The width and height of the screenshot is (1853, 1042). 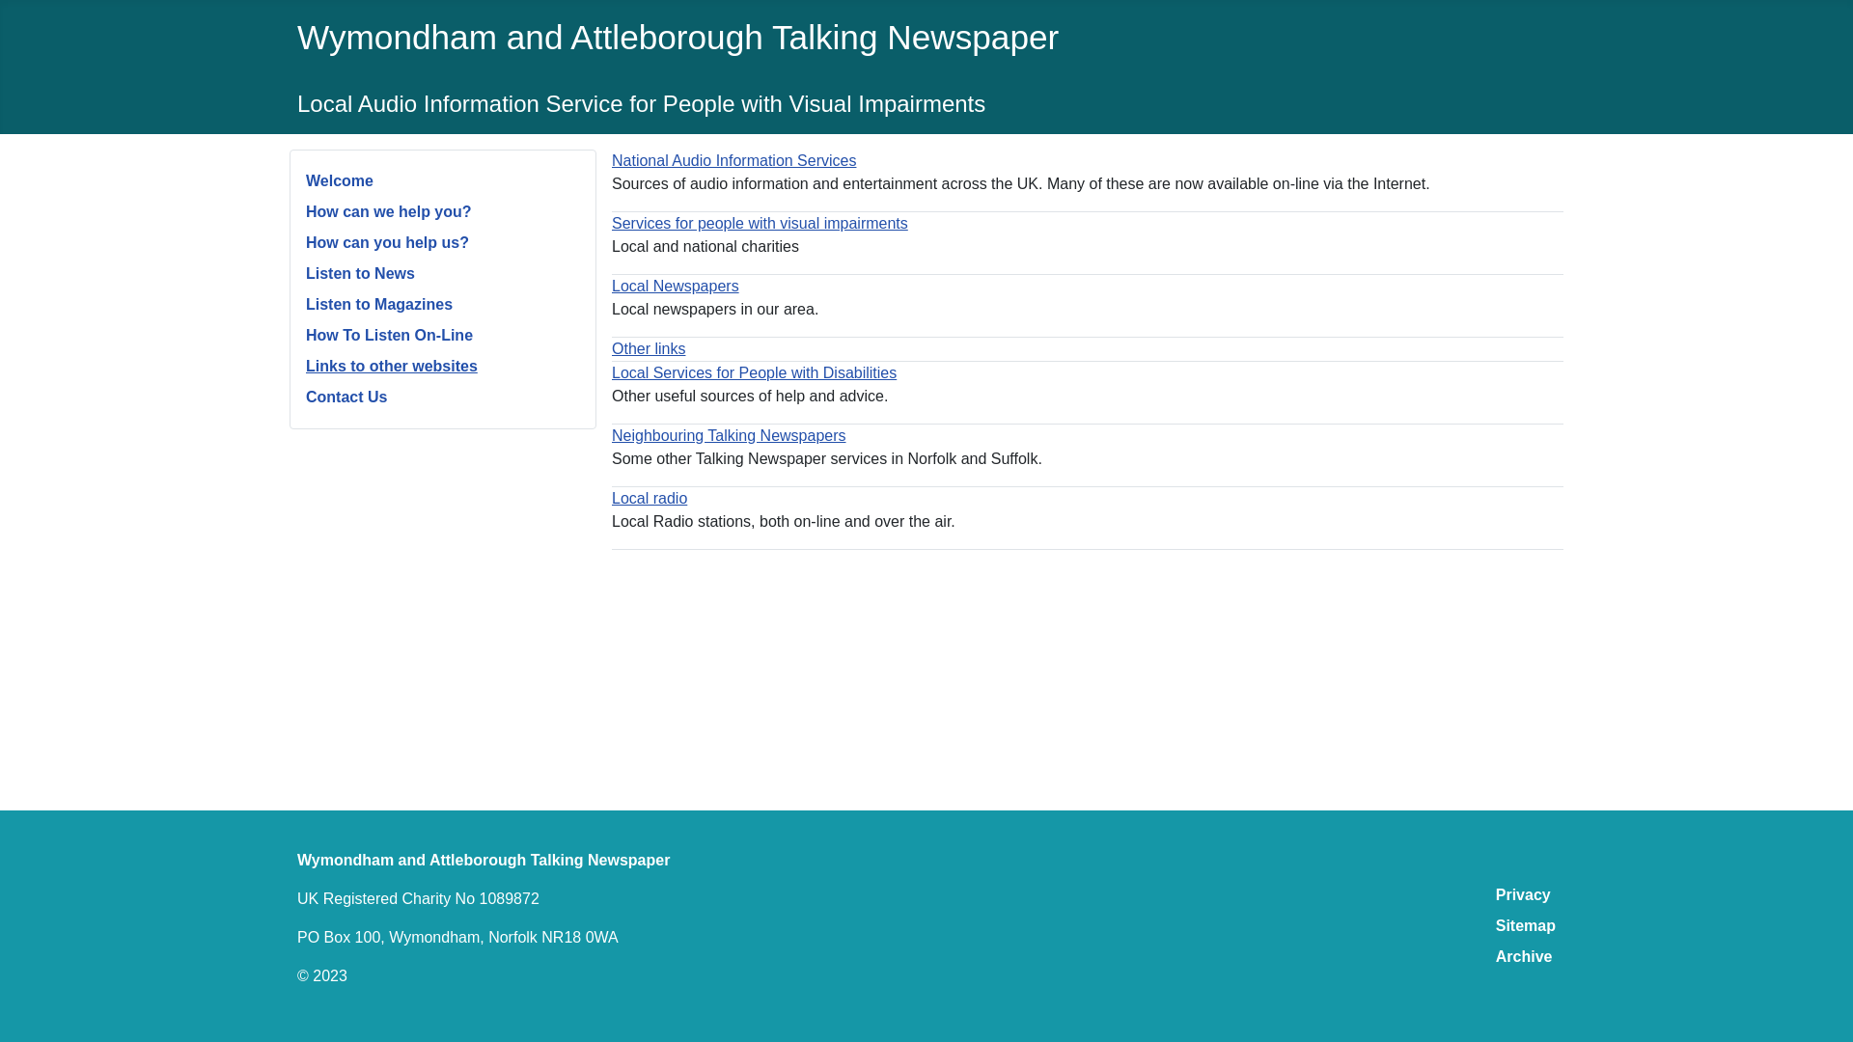 I want to click on Archive, so click(x=1523, y=956).